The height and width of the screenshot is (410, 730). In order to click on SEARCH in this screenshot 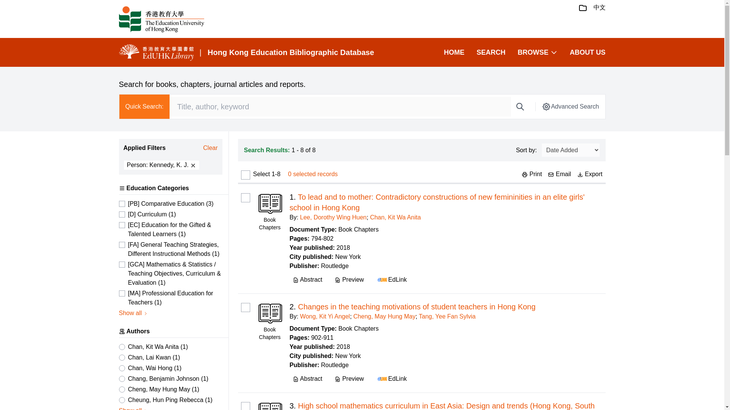, I will do `click(490, 52)`.